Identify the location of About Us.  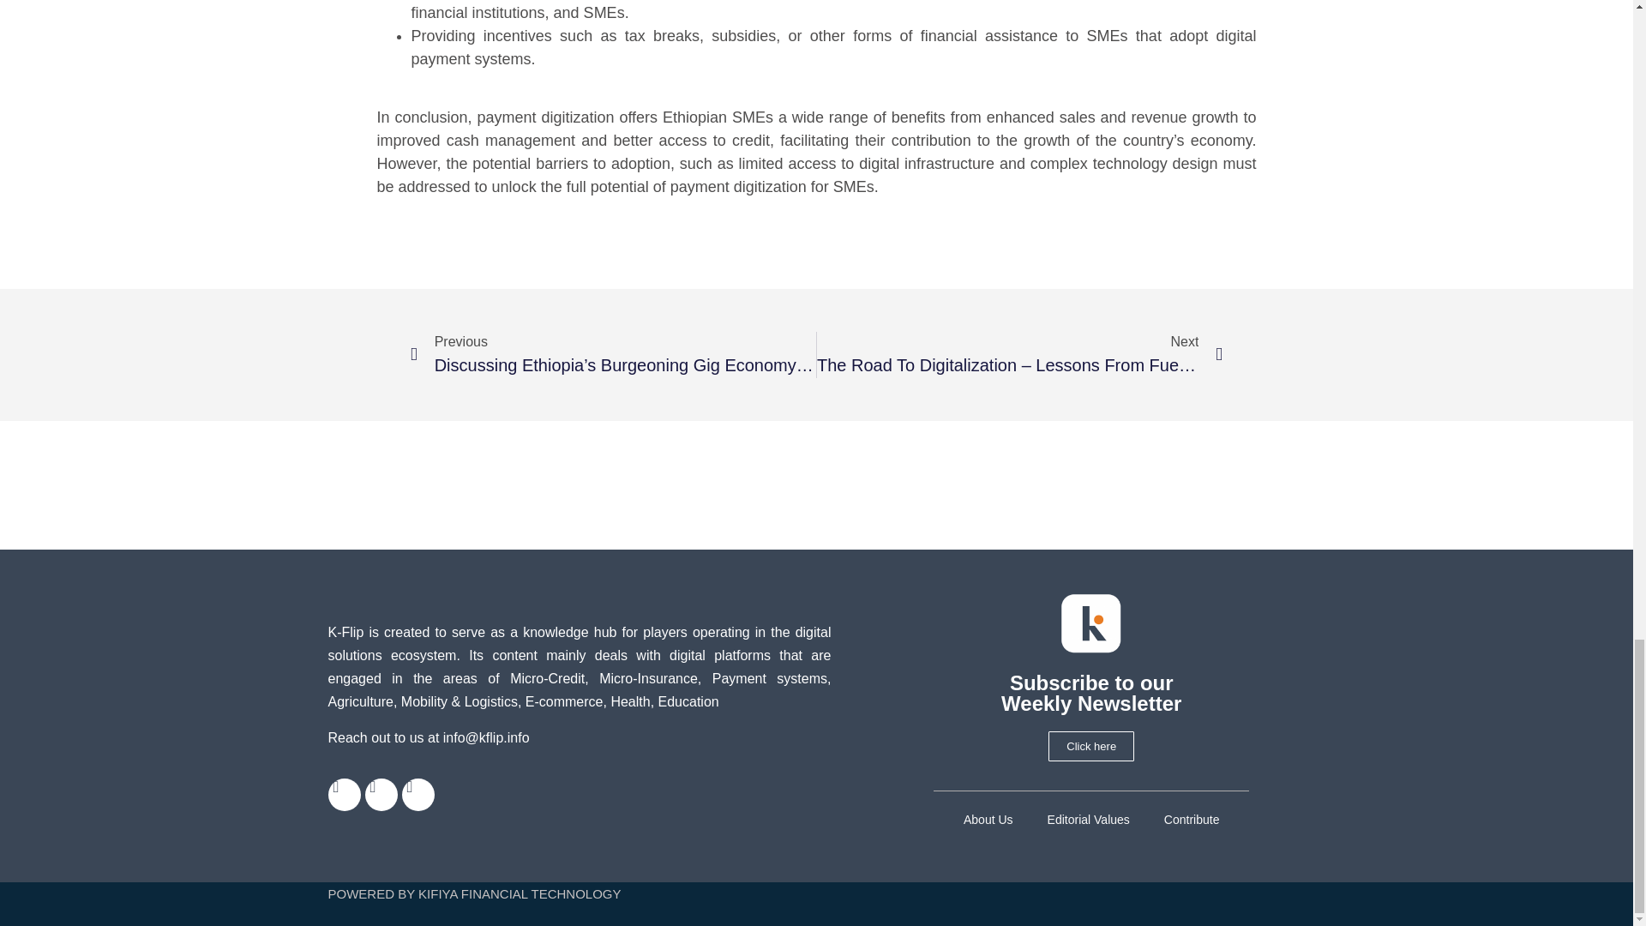
(988, 820).